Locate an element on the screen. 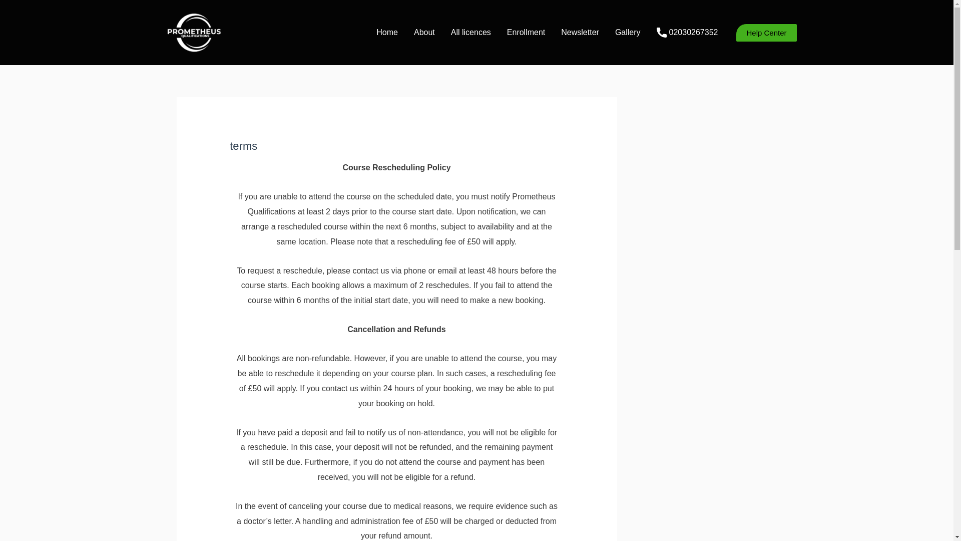 Image resolution: width=961 pixels, height=541 pixels. Gallery is located at coordinates (628, 32).